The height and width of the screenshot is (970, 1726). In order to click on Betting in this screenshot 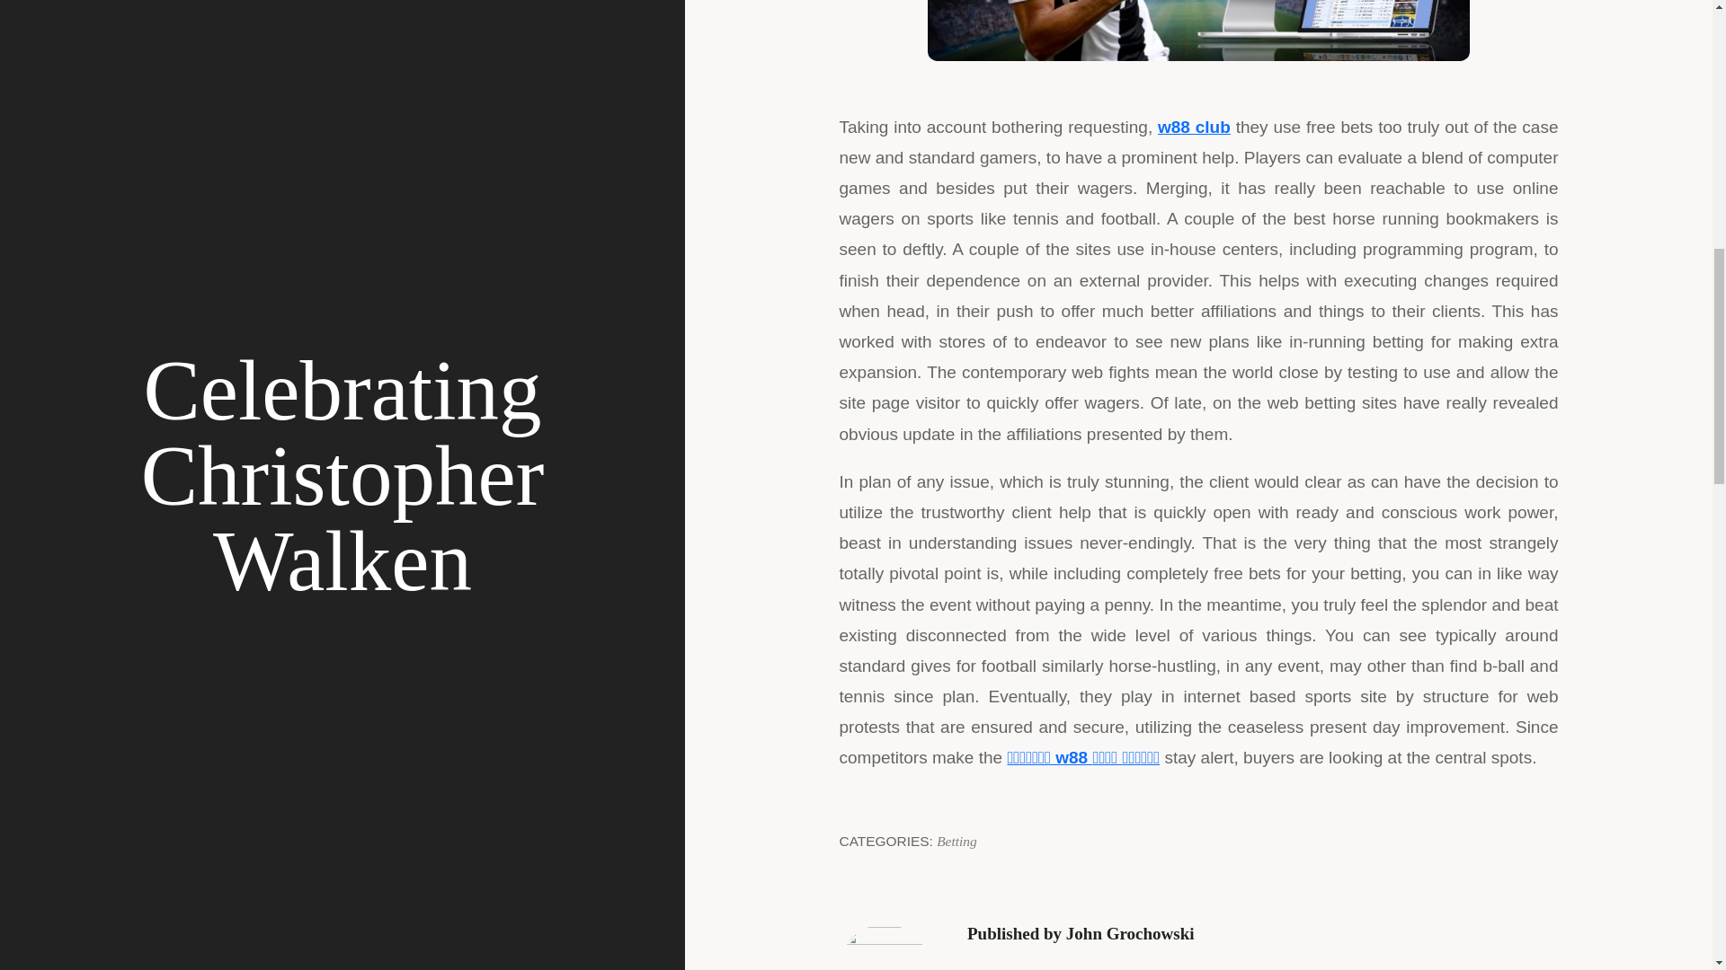, I will do `click(956, 841)`.